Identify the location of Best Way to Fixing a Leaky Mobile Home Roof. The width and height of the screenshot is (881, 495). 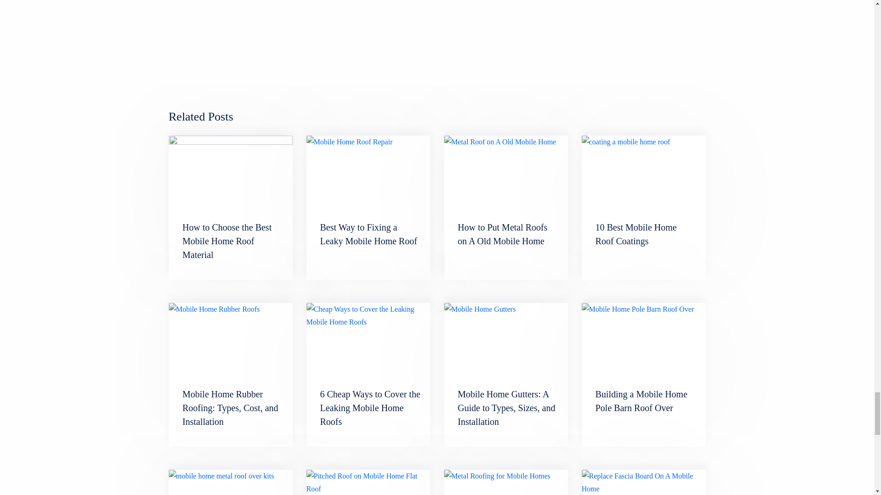
(368, 170).